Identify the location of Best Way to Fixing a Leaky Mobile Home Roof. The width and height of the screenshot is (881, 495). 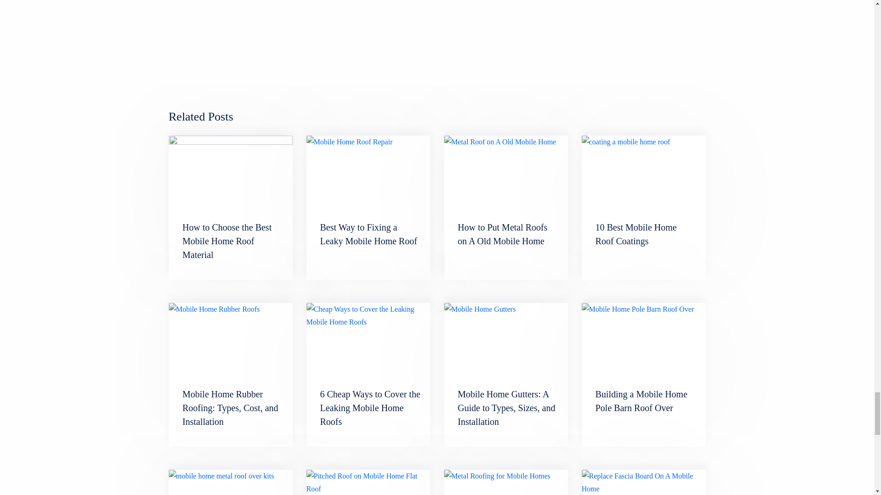
(368, 170).